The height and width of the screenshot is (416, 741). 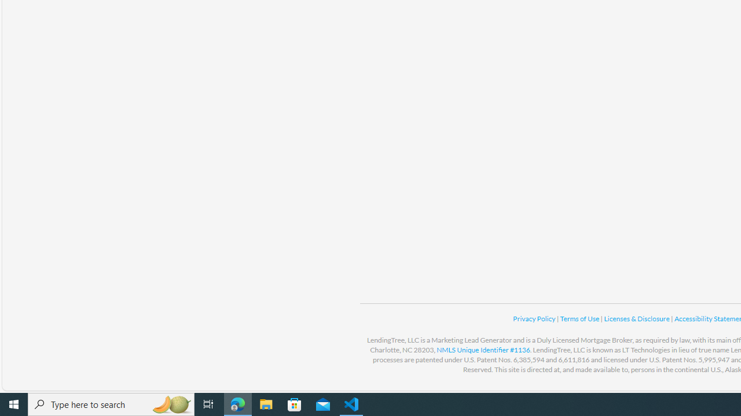 I want to click on Terms of Use , so click(x=580, y=318).